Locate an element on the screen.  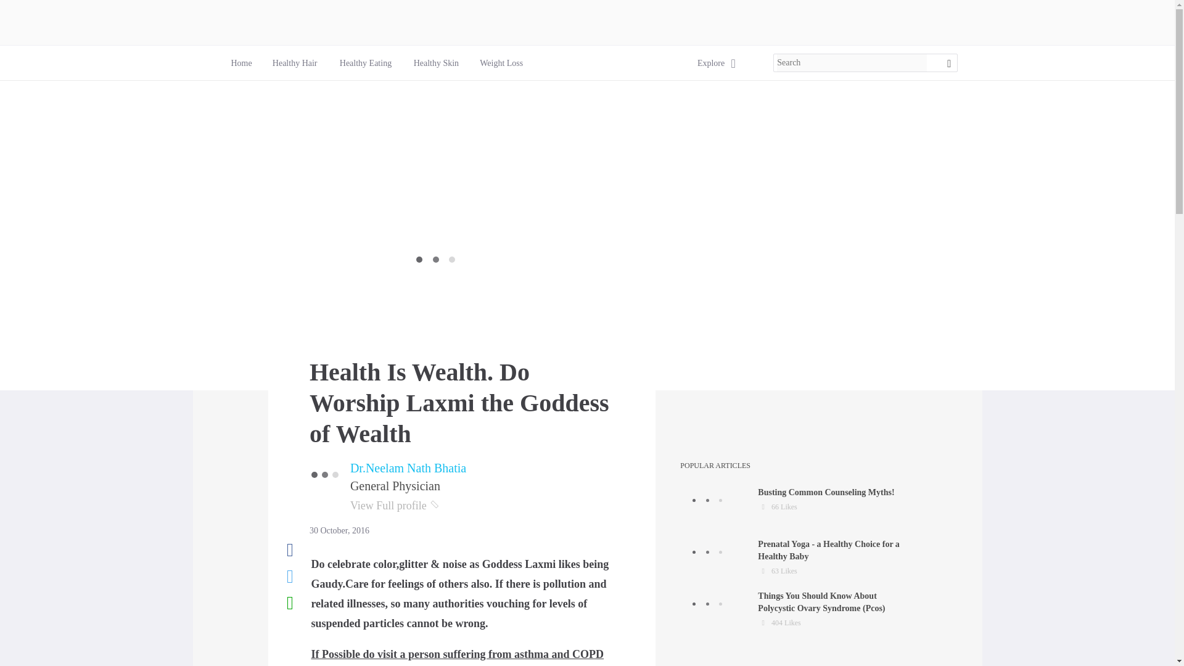
Healthy Eating is located at coordinates (795, 506).